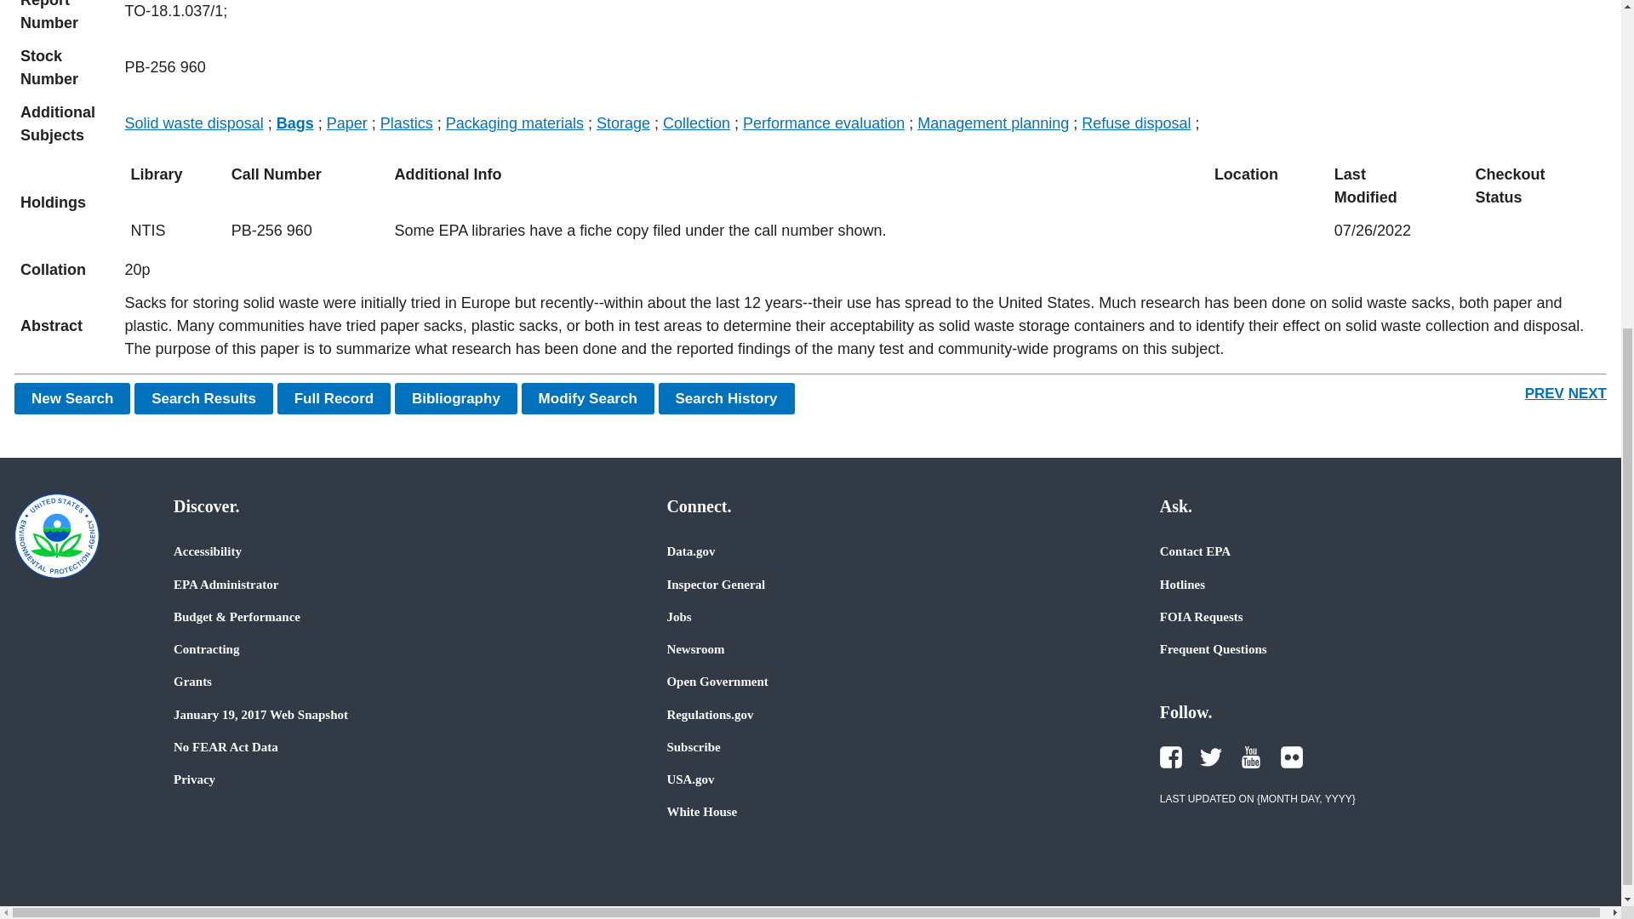  What do you see at coordinates (294, 123) in the screenshot?
I see `Bags` at bounding box center [294, 123].